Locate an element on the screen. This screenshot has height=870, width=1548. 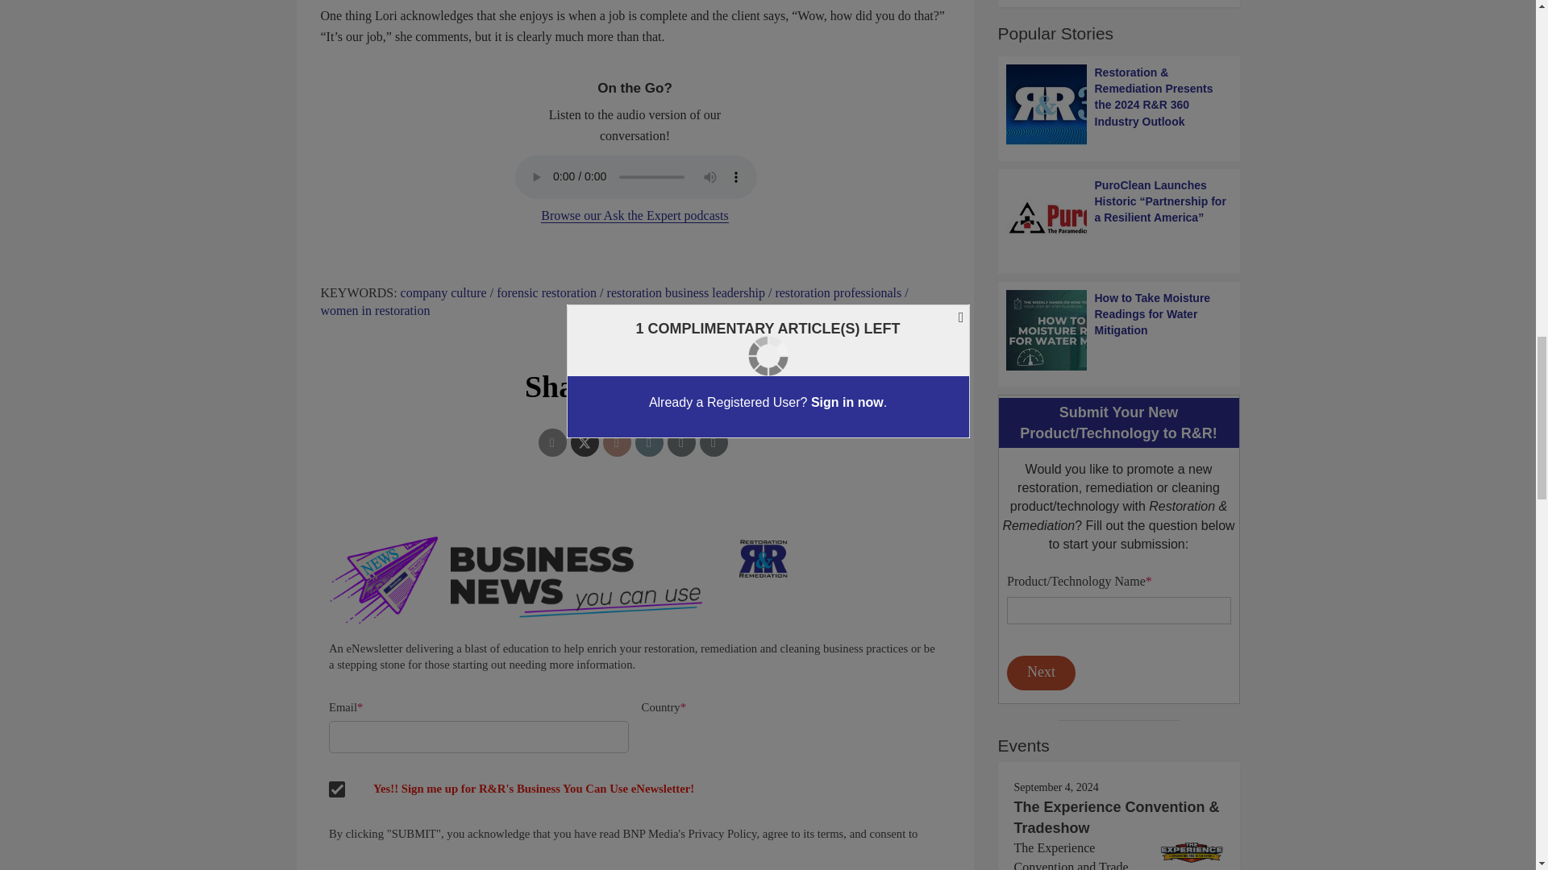
Interaction questions is located at coordinates (1118, 632).